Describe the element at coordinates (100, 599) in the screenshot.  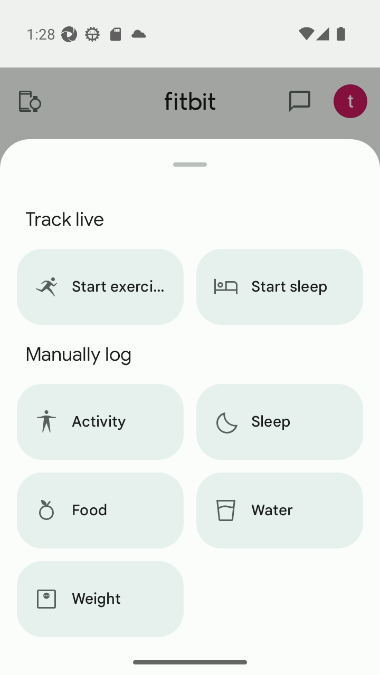
I see `Weight` at that location.